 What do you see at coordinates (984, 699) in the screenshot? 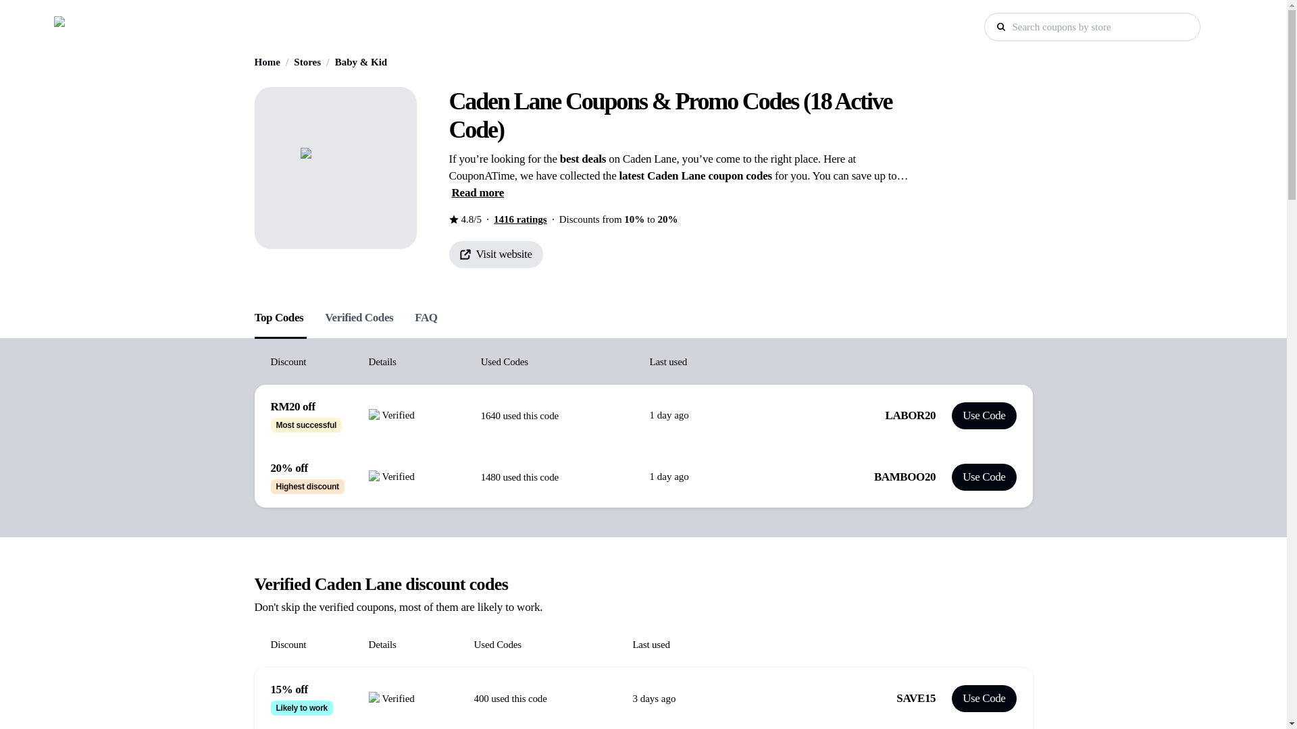
I see `Use Code` at bounding box center [984, 699].